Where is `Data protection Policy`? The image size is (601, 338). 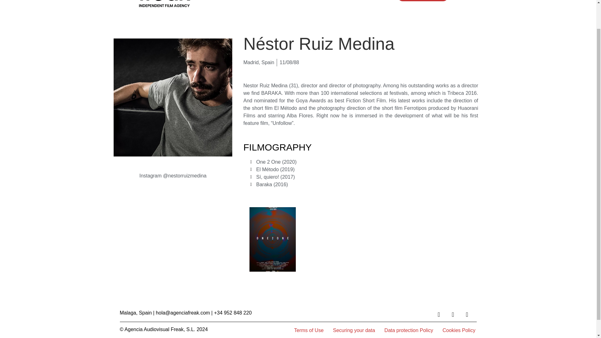 Data protection Policy is located at coordinates (409, 330).